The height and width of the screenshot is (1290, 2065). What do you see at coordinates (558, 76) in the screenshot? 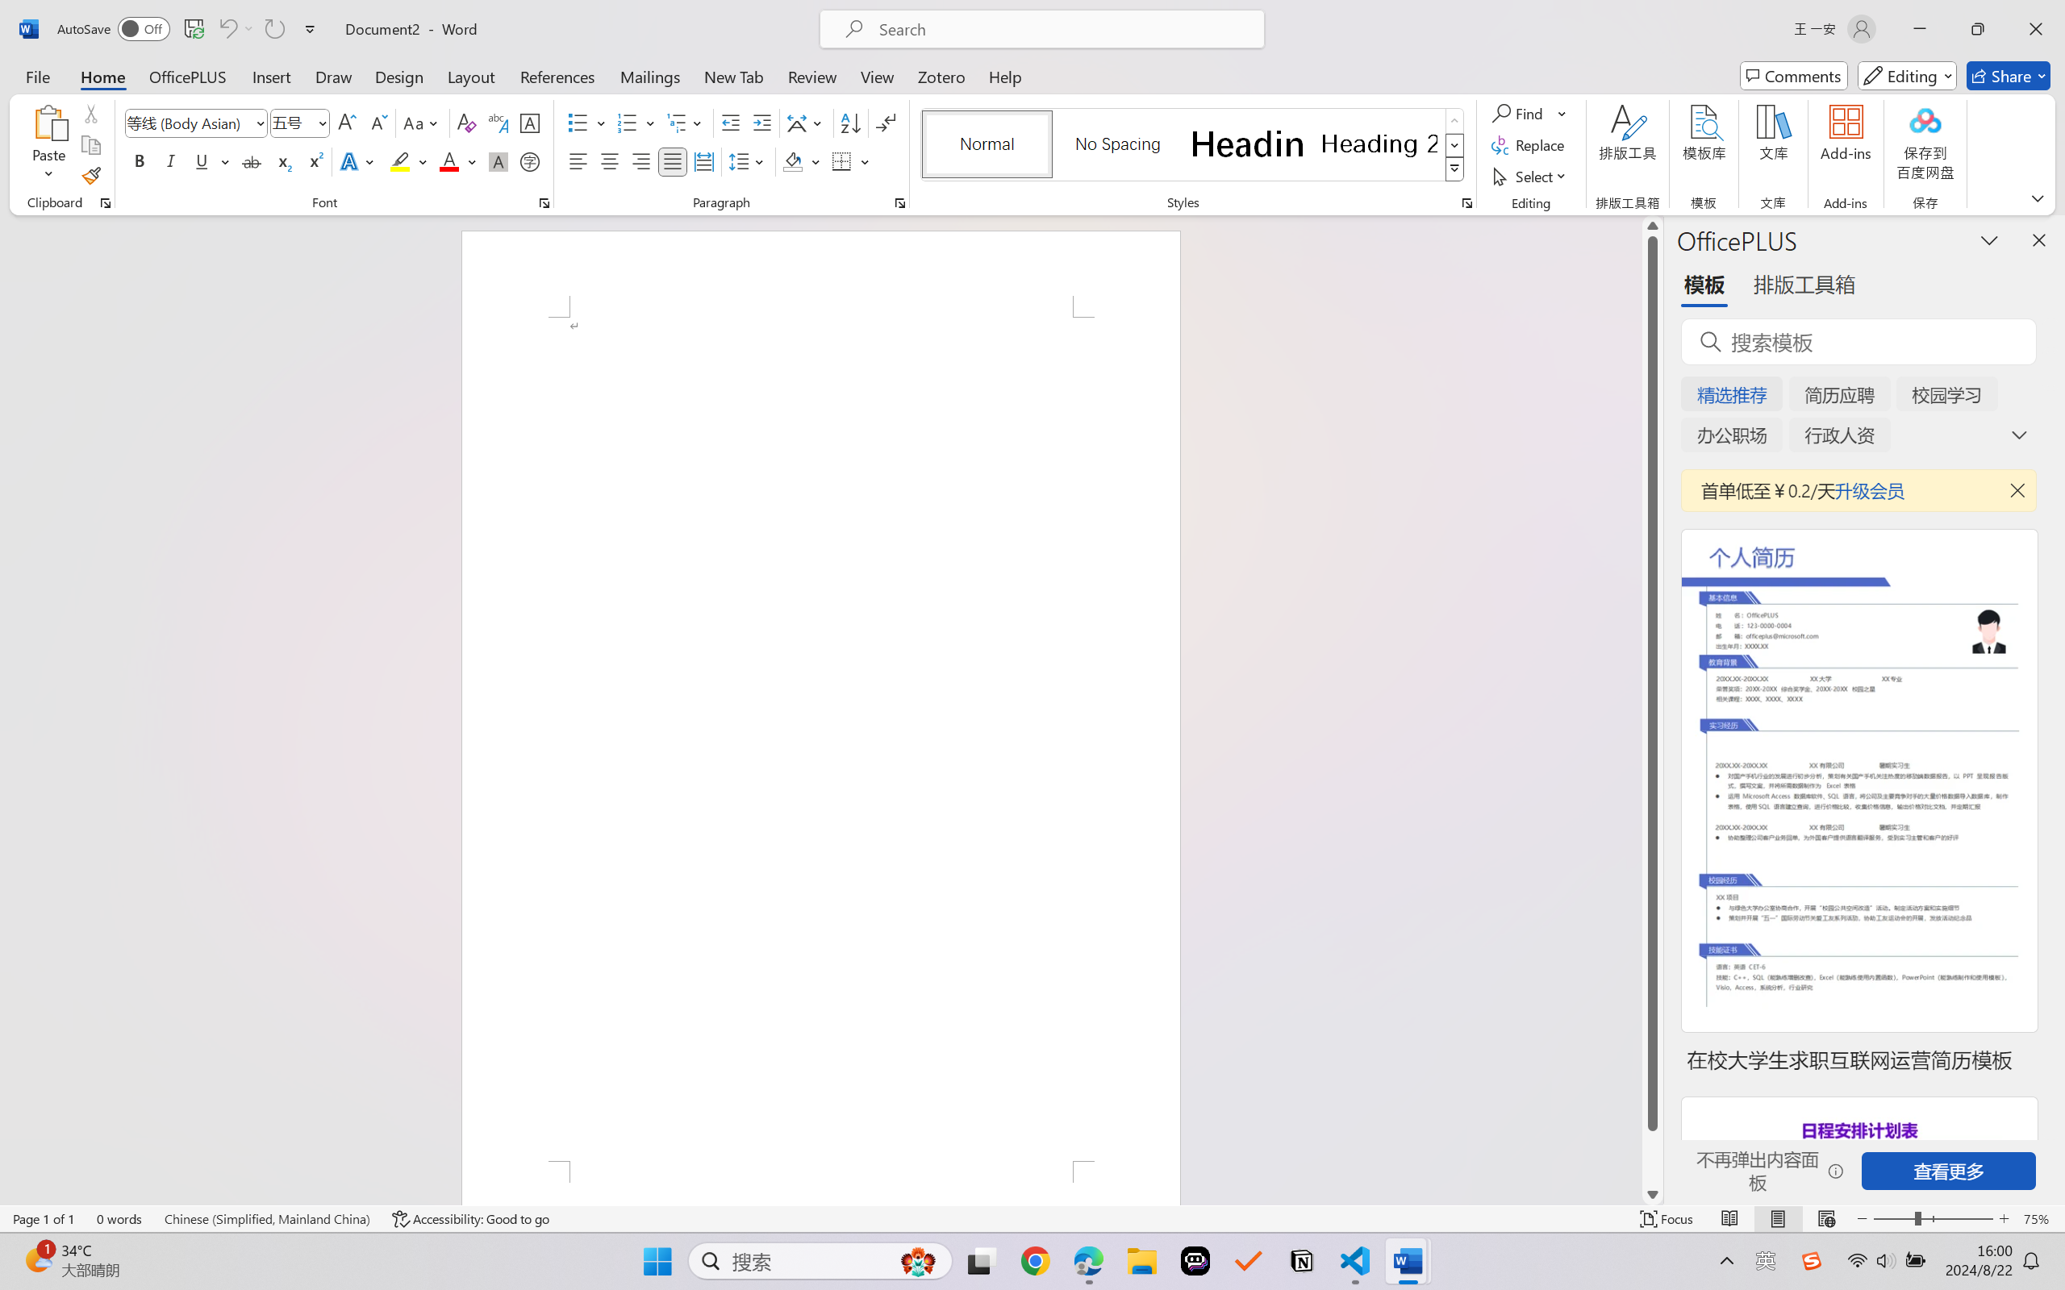
I see `References` at bounding box center [558, 76].